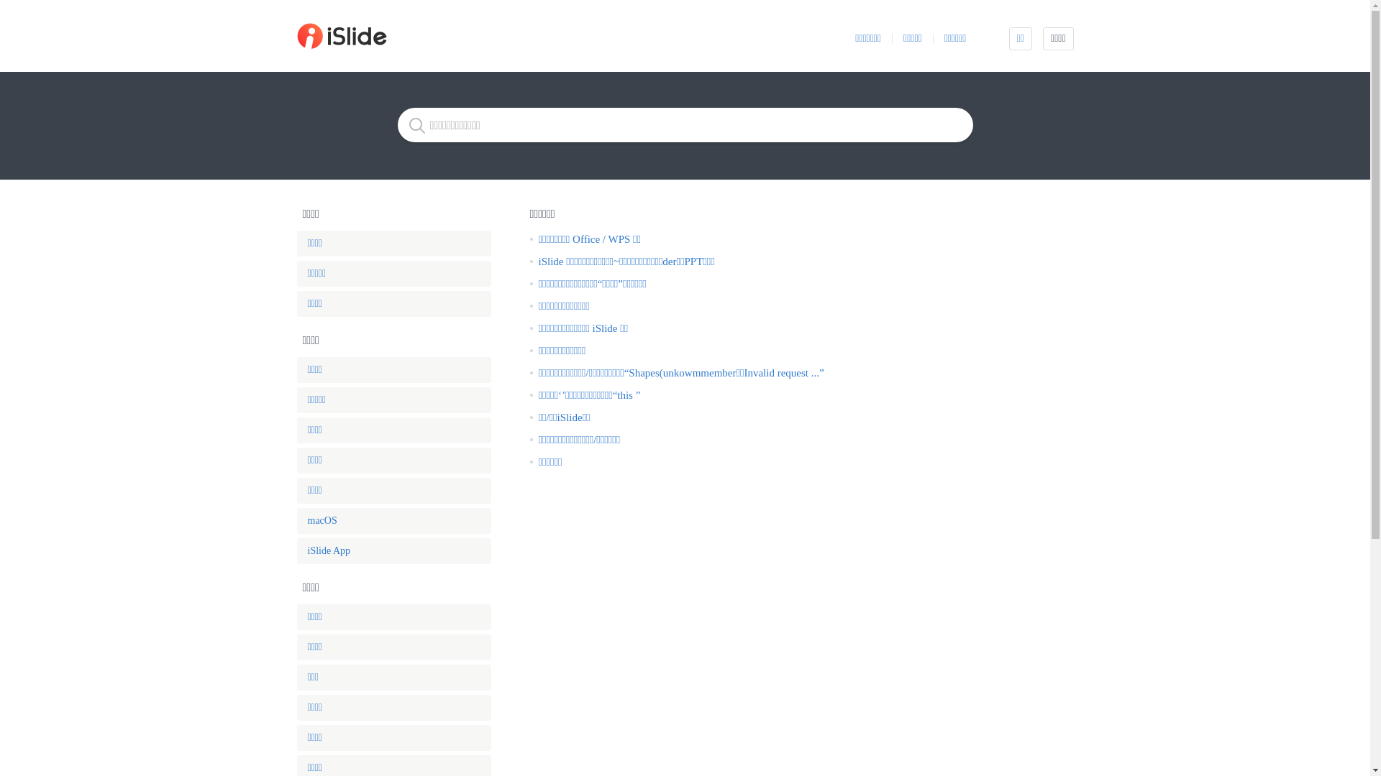 Image resolution: width=1381 pixels, height=776 pixels. Describe the element at coordinates (393, 551) in the screenshot. I see `iSlide App` at that location.